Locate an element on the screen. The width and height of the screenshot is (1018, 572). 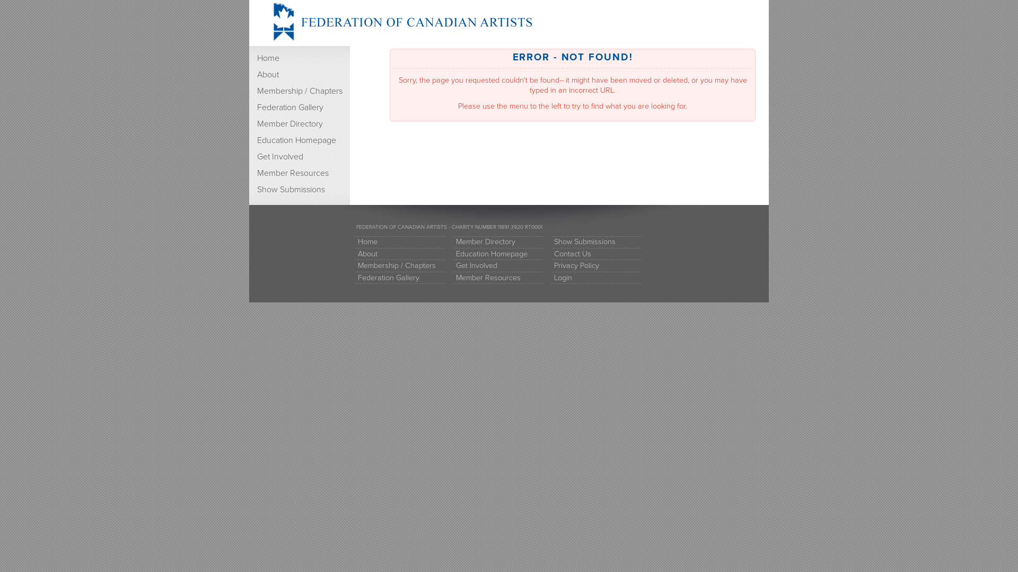
About is located at coordinates (400, 254).